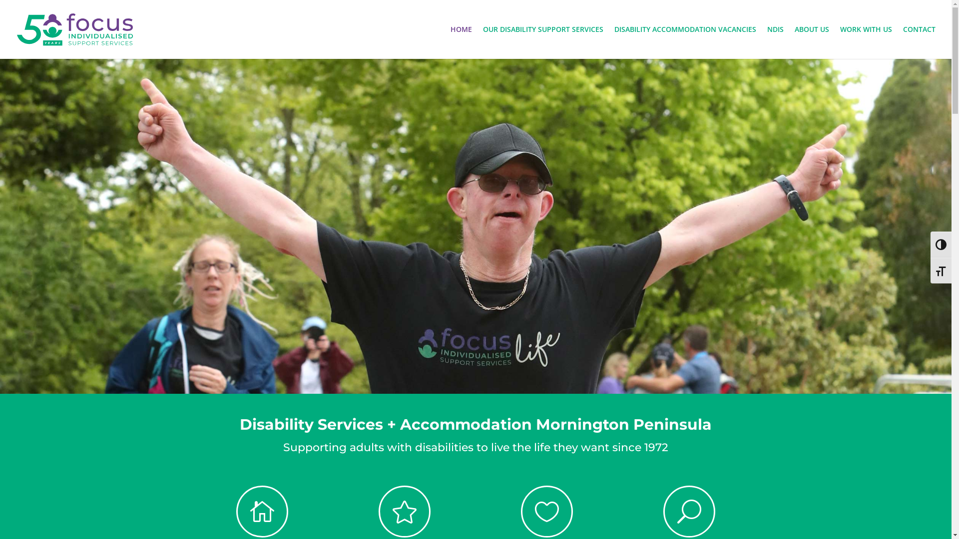 The image size is (959, 539). What do you see at coordinates (941, 245) in the screenshot?
I see `Toggle High Contrast` at bounding box center [941, 245].